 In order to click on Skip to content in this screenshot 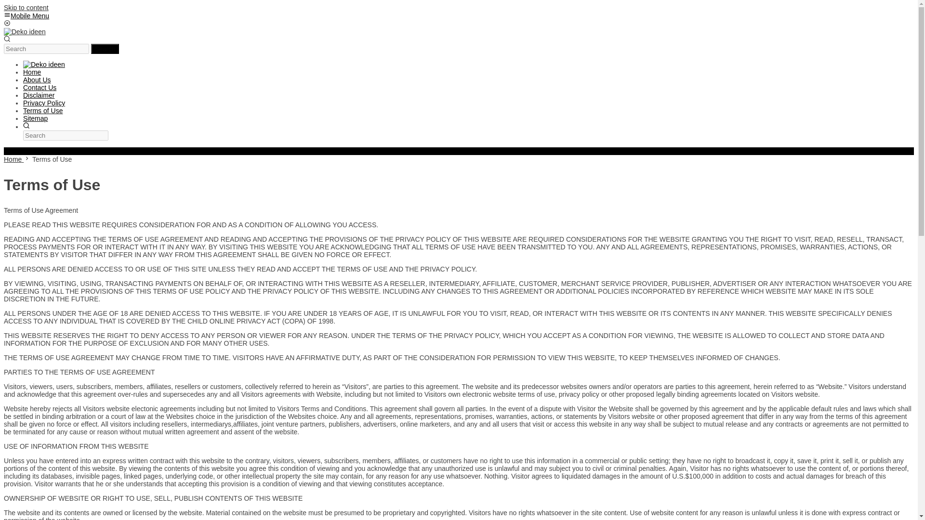, I will do `click(26, 7)`.